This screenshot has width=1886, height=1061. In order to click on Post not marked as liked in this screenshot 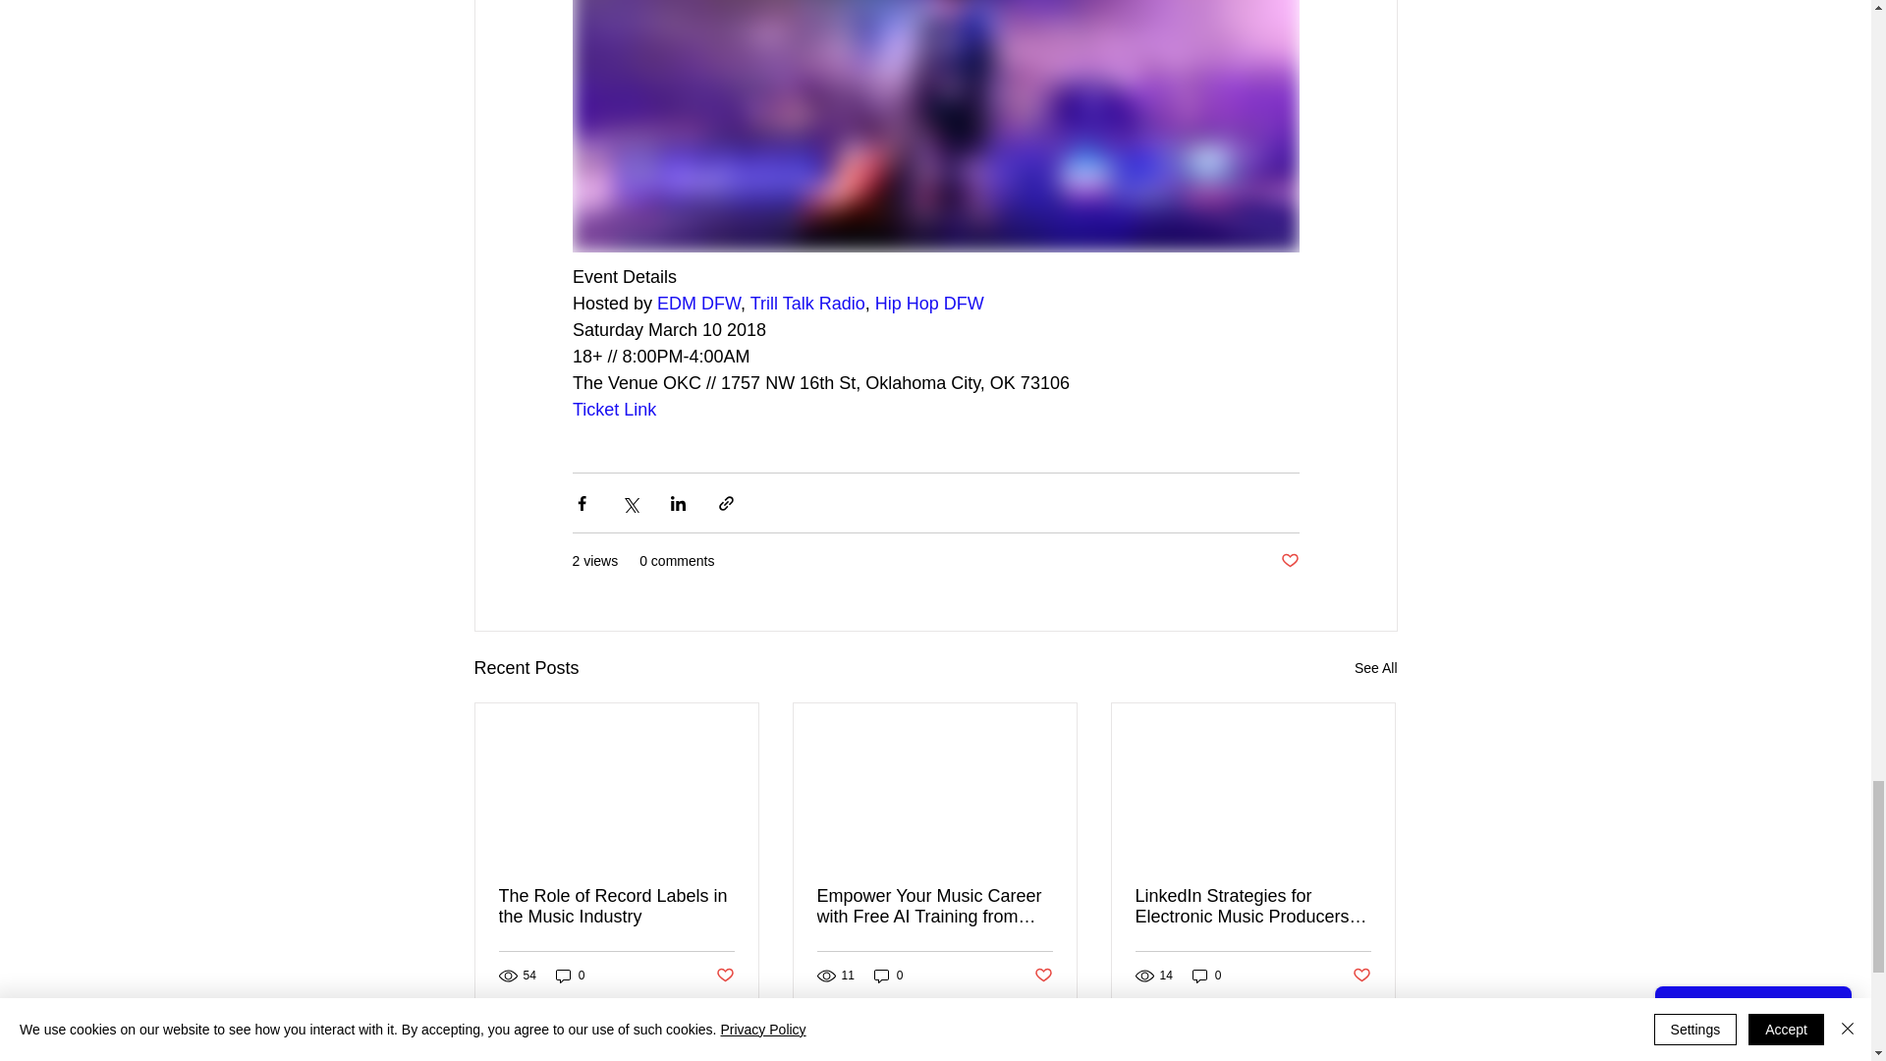, I will do `click(723, 976)`.